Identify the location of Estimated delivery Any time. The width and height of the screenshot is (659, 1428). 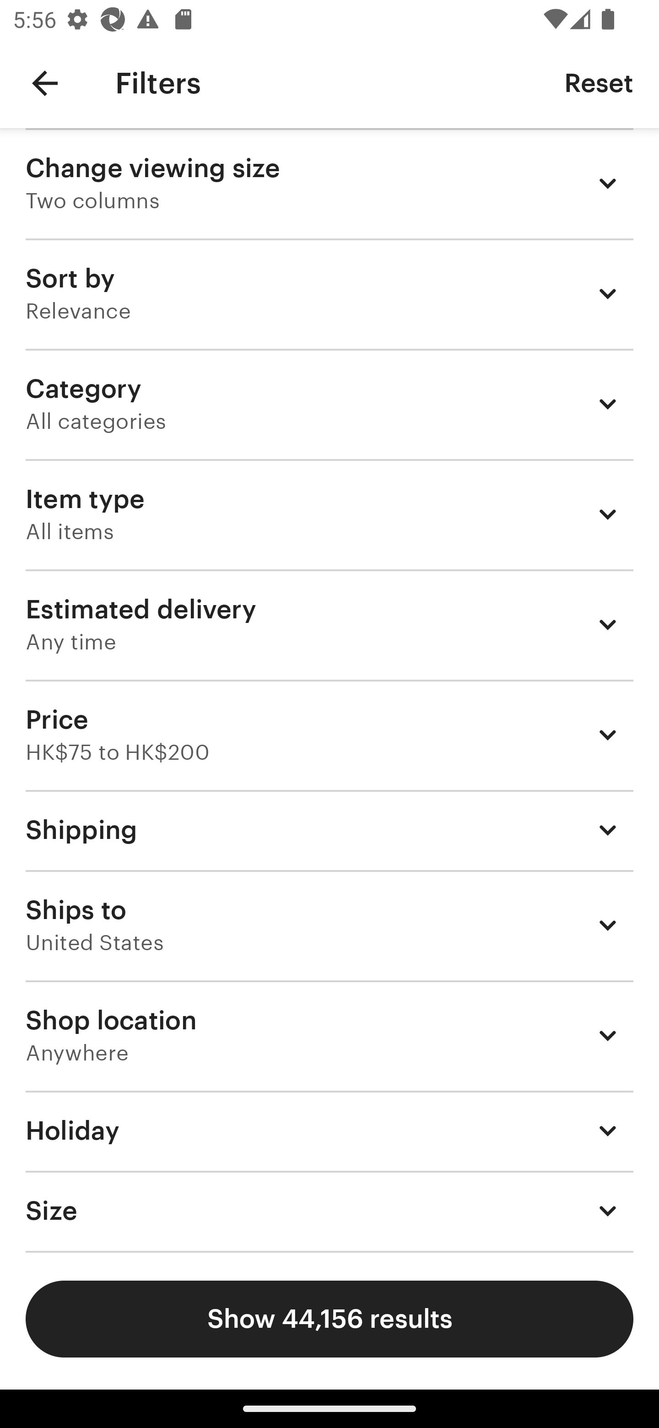
(329, 624).